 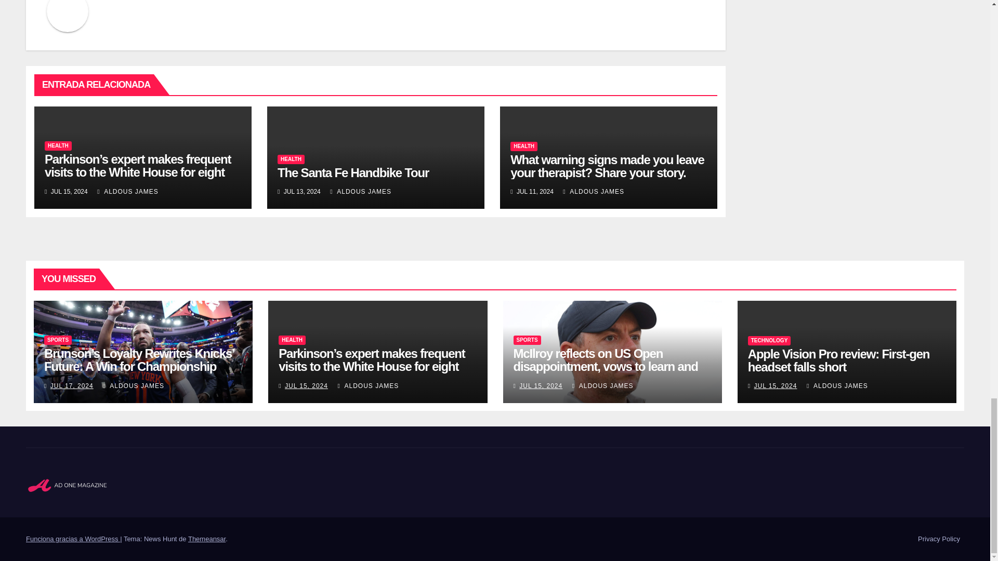 I want to click on HEALTH, so click(x=291, y=159).